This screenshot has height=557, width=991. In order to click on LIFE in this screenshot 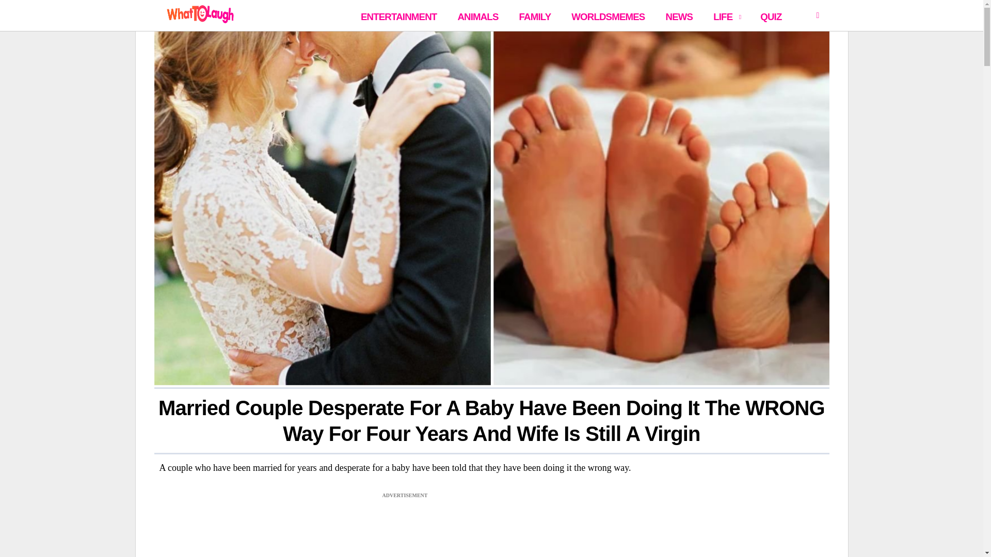, I will do `click(727, 15)`.